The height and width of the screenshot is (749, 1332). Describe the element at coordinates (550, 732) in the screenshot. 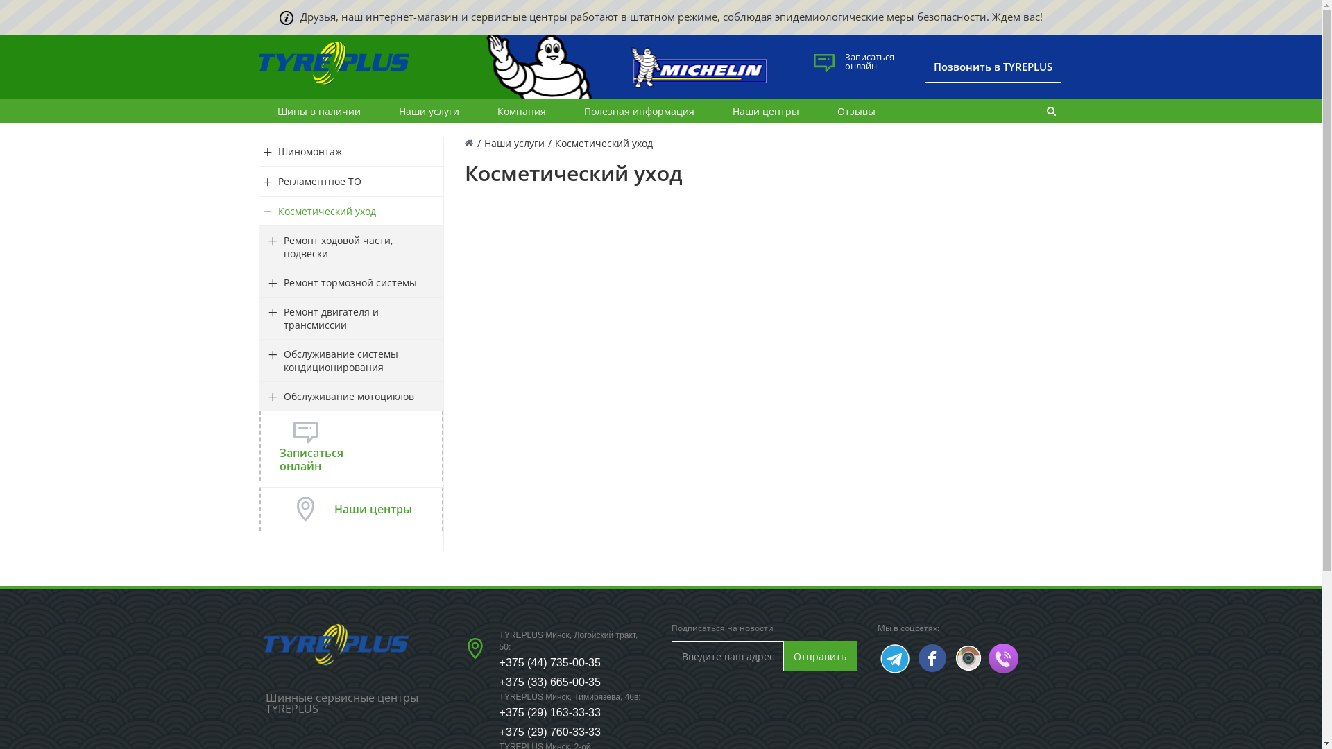

I see `+375 (29) 760-33-33` at that location.